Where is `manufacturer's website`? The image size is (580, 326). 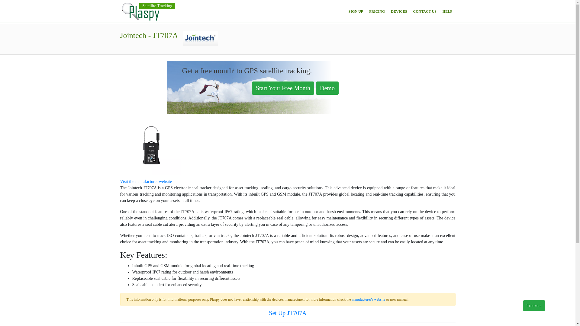
manufacturer's website is located at coordinates (369, 299).